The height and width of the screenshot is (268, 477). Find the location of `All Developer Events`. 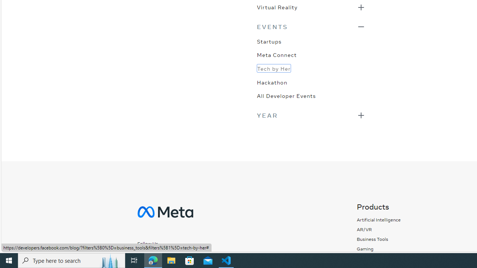

All Developer Events is located at coordinates (286, 95).